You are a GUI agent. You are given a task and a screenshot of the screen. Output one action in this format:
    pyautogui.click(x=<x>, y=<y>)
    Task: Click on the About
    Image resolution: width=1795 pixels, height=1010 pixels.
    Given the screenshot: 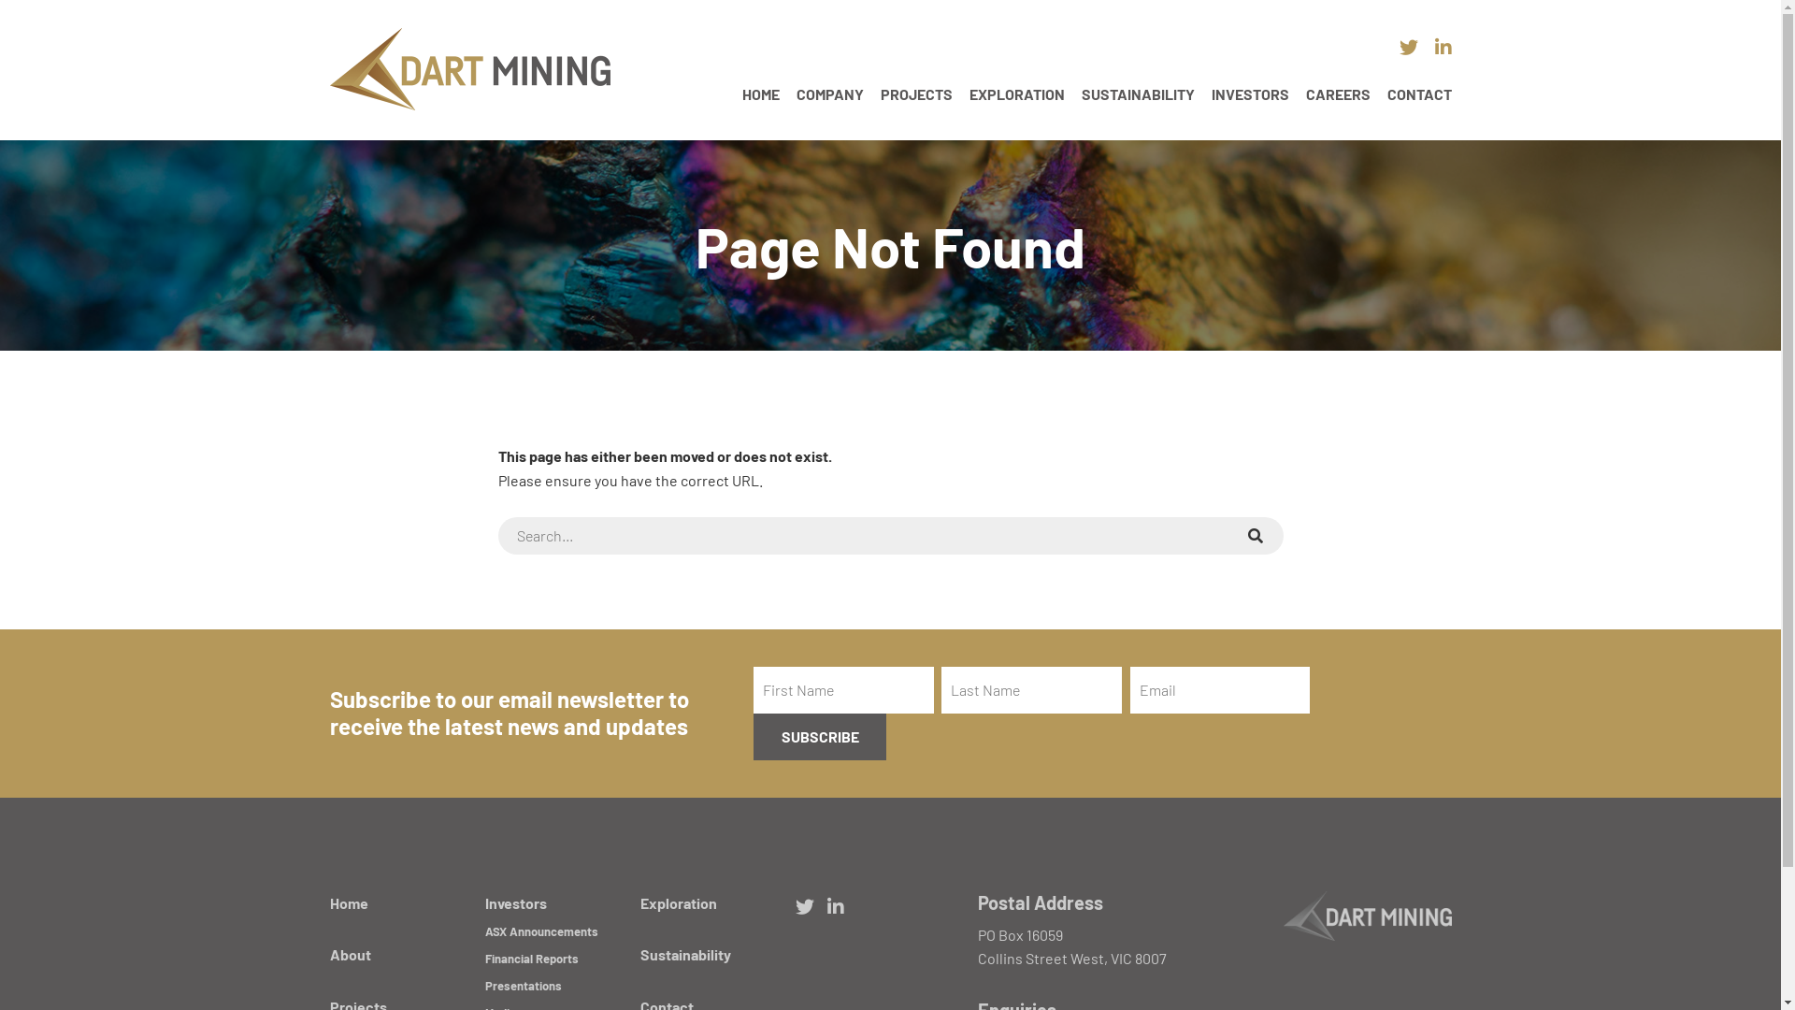 What is the action you would take?
    pyautogui.click(x=350, y=954)
    